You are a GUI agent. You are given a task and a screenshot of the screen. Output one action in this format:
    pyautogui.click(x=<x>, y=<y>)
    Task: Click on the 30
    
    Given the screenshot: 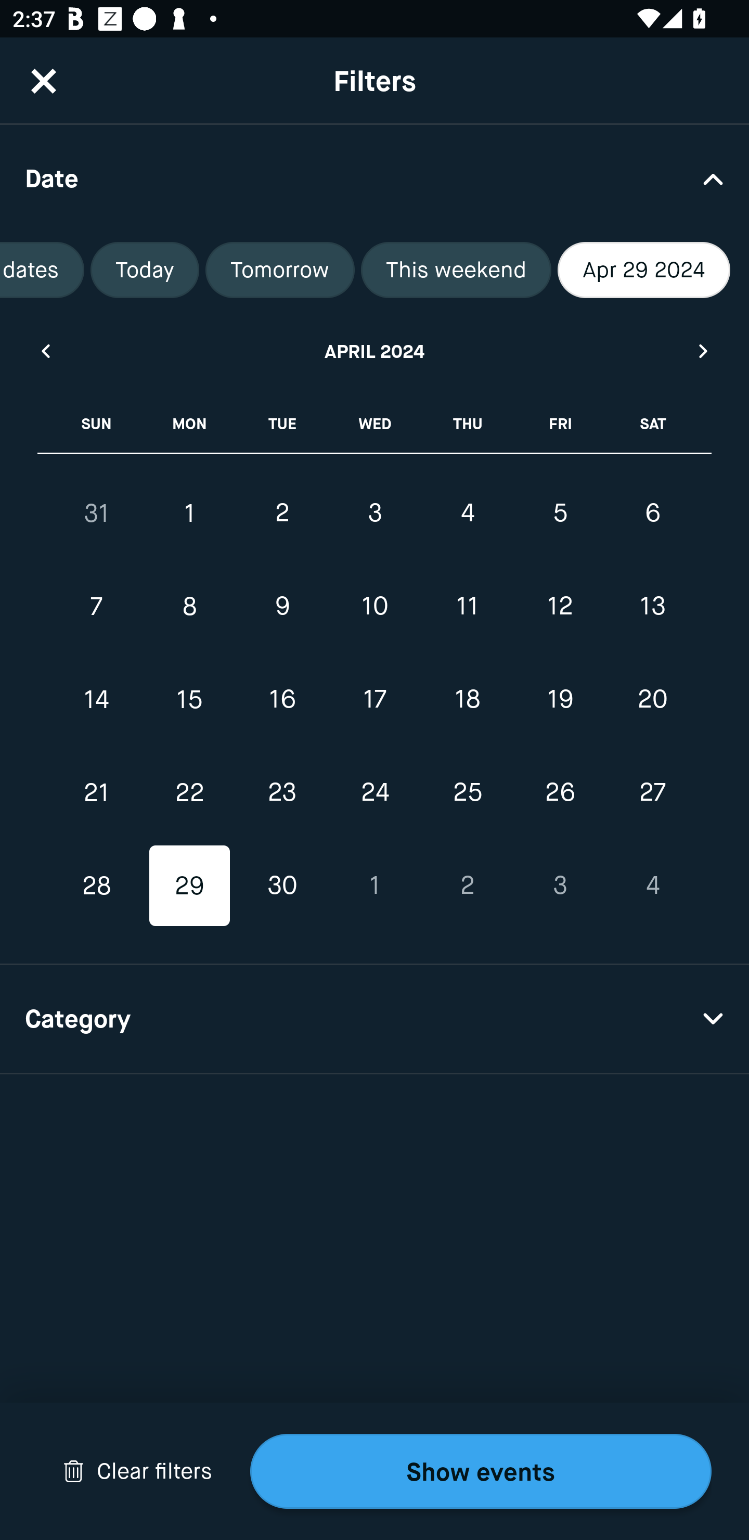 What is the action you would take?
    pyautogui.click(x=282, y=885)
    